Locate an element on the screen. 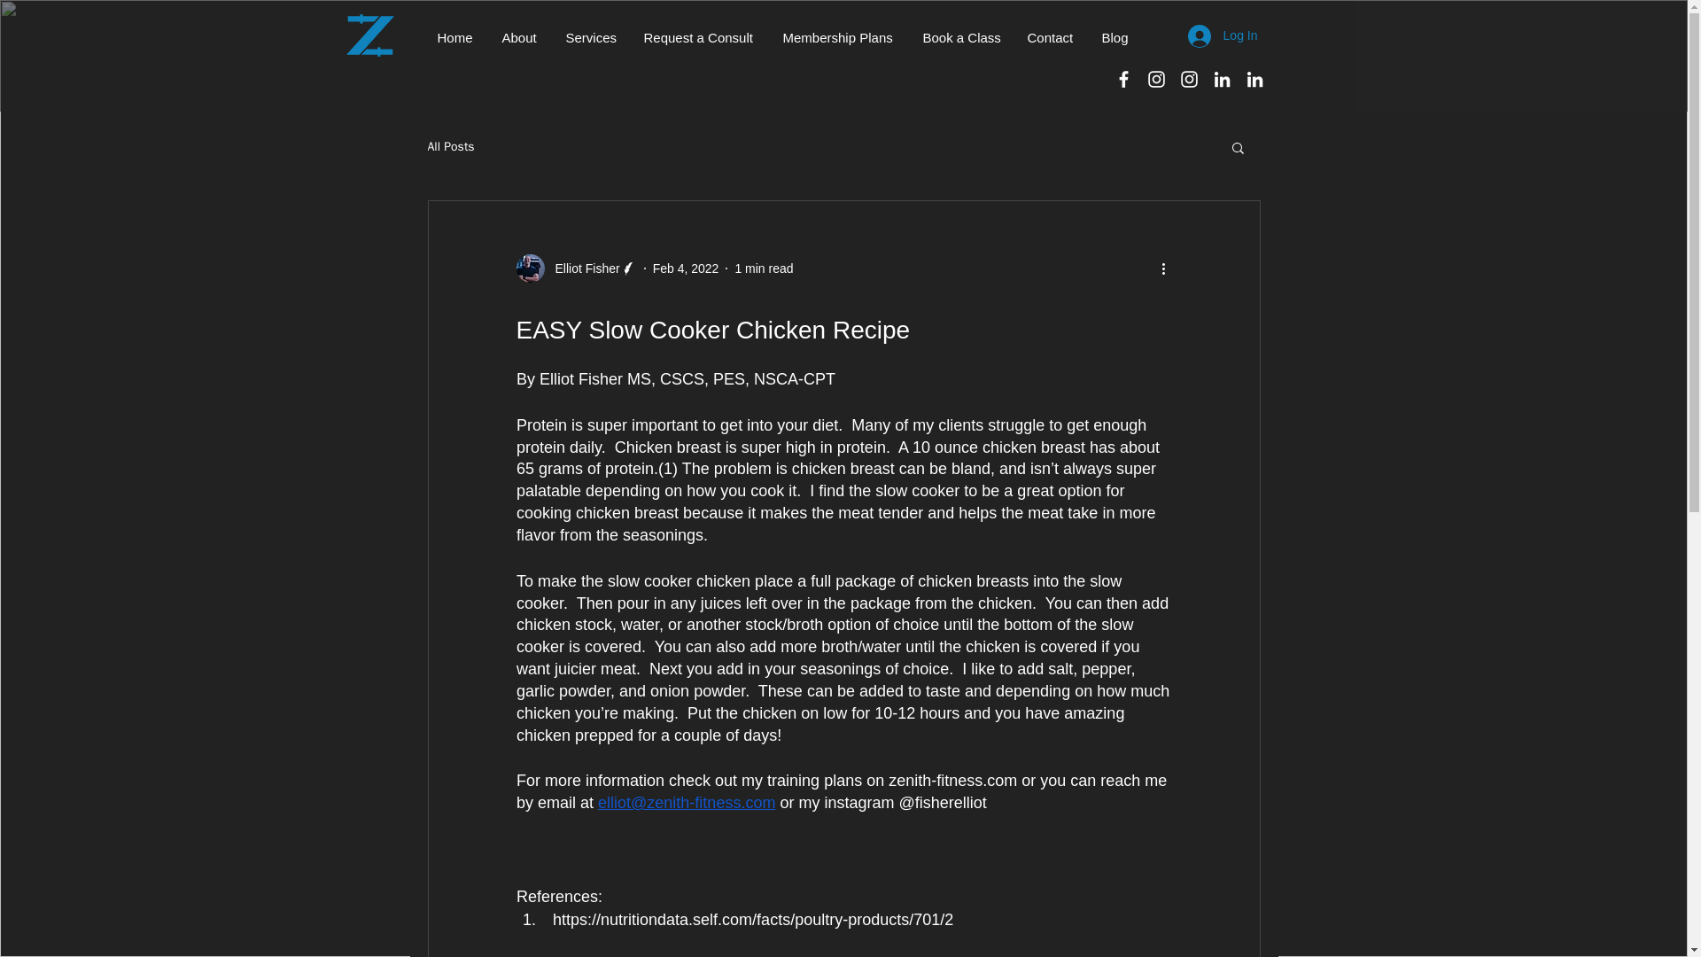 The image size is (1701, 957). Feb 4, 2022 is located at coordinates (686, 267).